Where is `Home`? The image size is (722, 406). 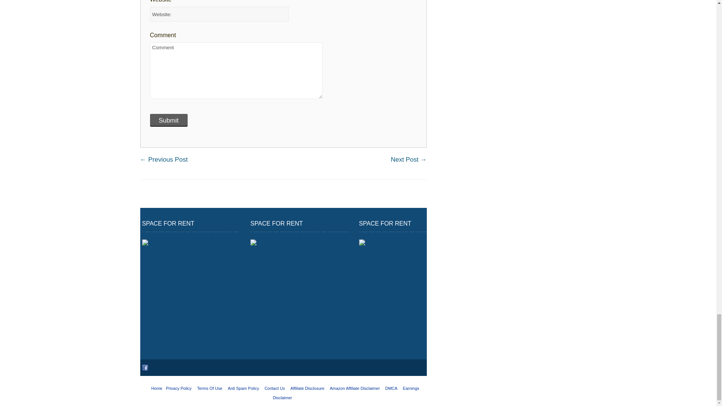 Home is located at coordinates (156, 388).